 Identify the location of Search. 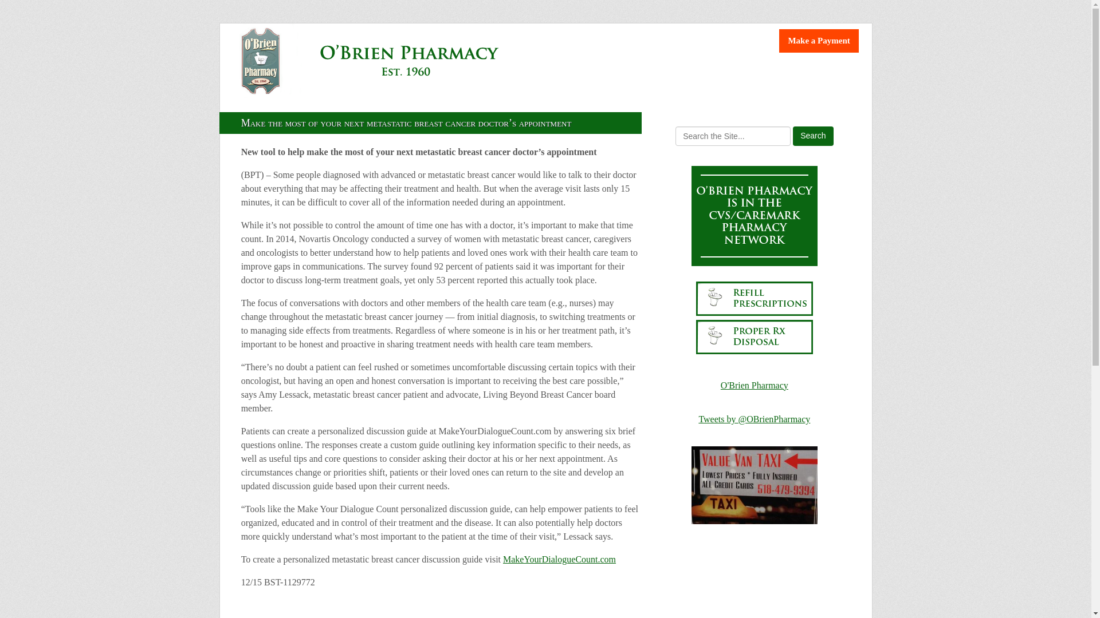
(812, 136).